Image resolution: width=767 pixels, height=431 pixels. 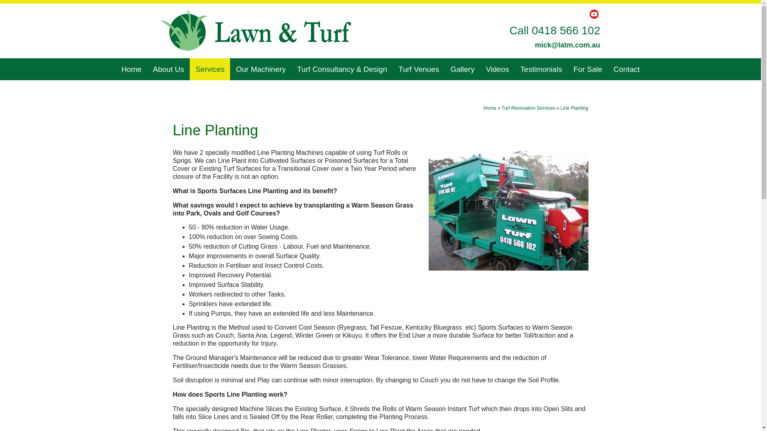 I want to click on Home, so click(x=132, y=69).